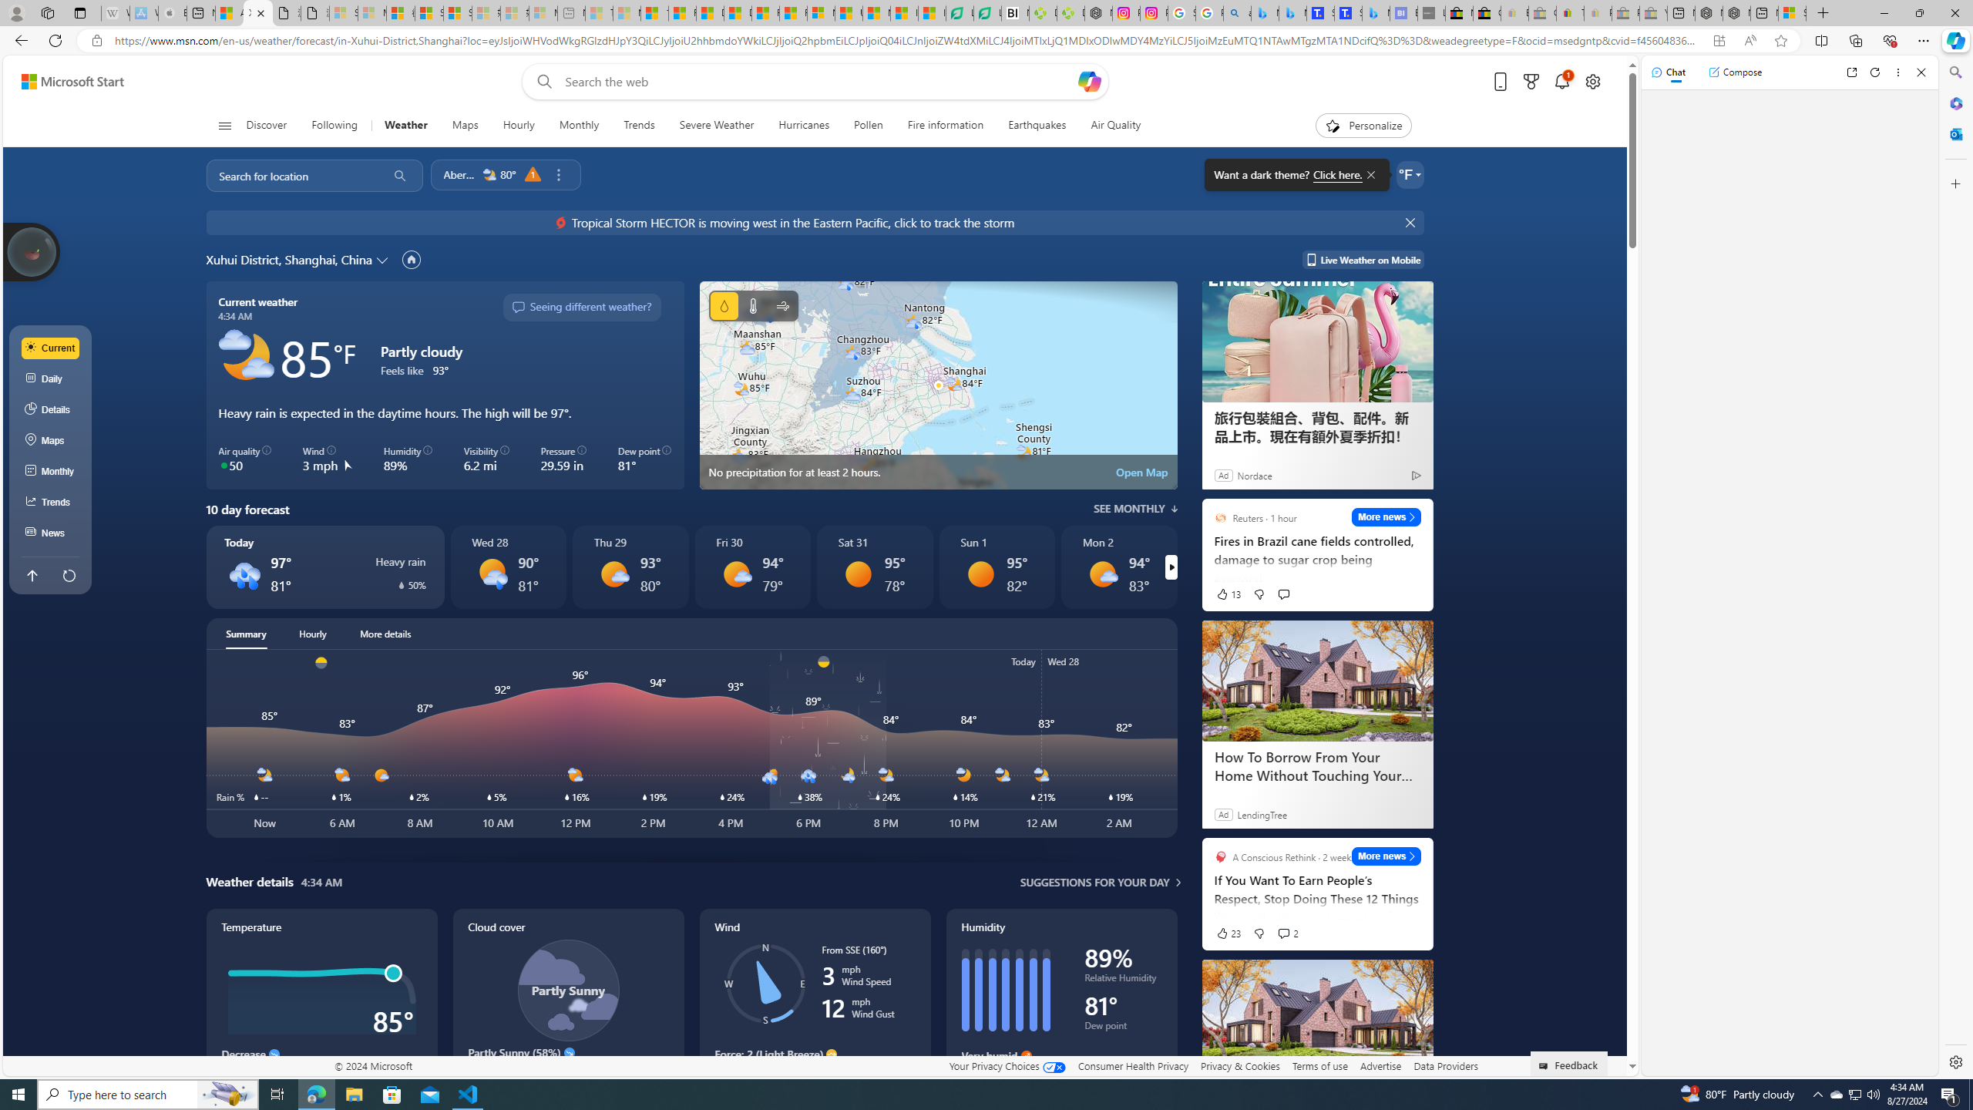 This screenshot has height=1110, width=1973. What do you see at coordinates (1719, 41) in the screenshot?
I see `App available. Install Microsoft Start Weather` at bounding box center [1719, 41].